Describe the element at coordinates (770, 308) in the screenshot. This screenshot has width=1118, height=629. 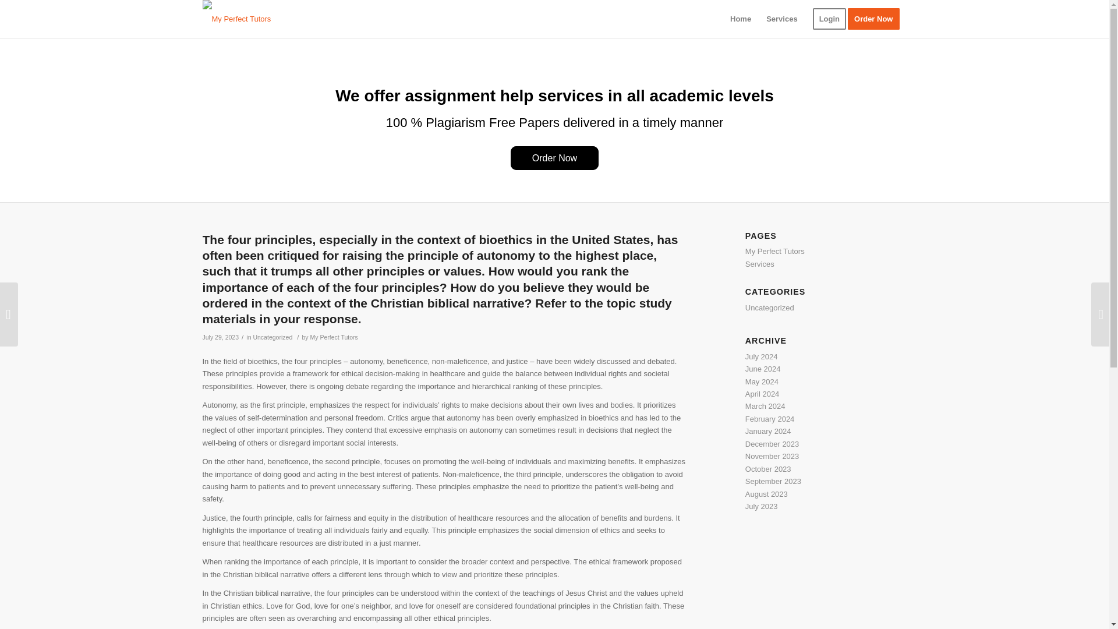
I see `Uncategorized` at that location.